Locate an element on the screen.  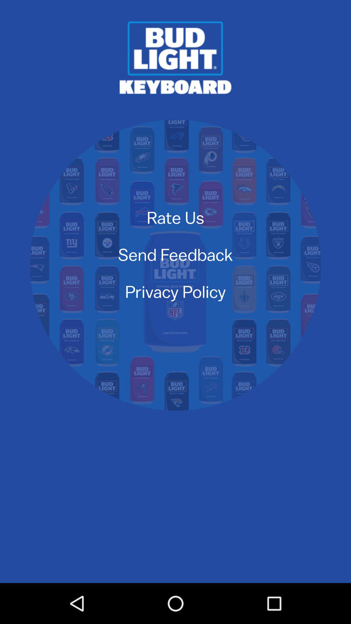
select the item above send feedback item is located at coordinates (175, 217).